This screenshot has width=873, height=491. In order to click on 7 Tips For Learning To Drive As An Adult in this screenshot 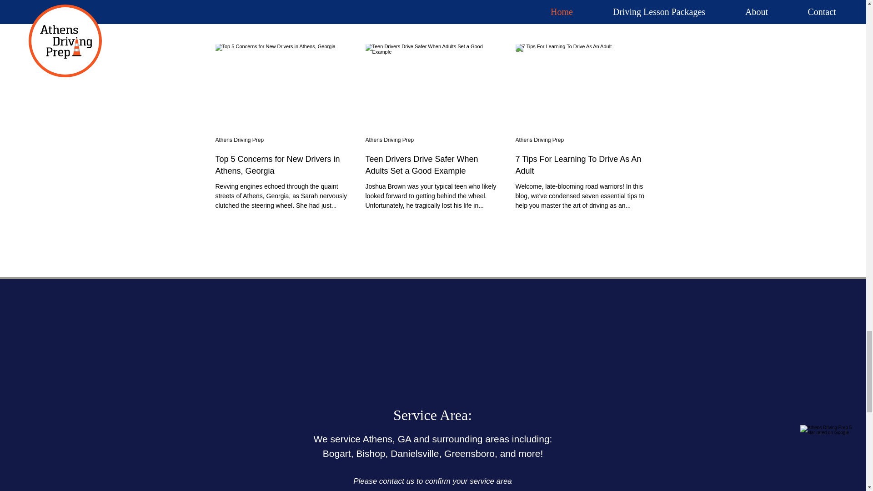, I will do `click(583, 165)`.